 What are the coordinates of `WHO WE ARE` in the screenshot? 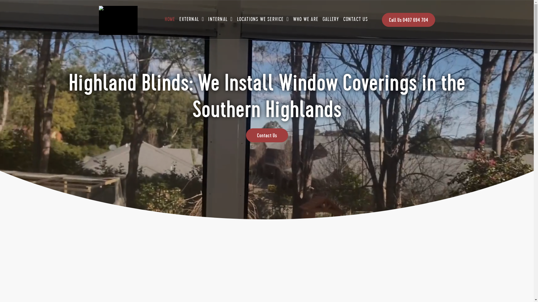 It's located at (307, 19).